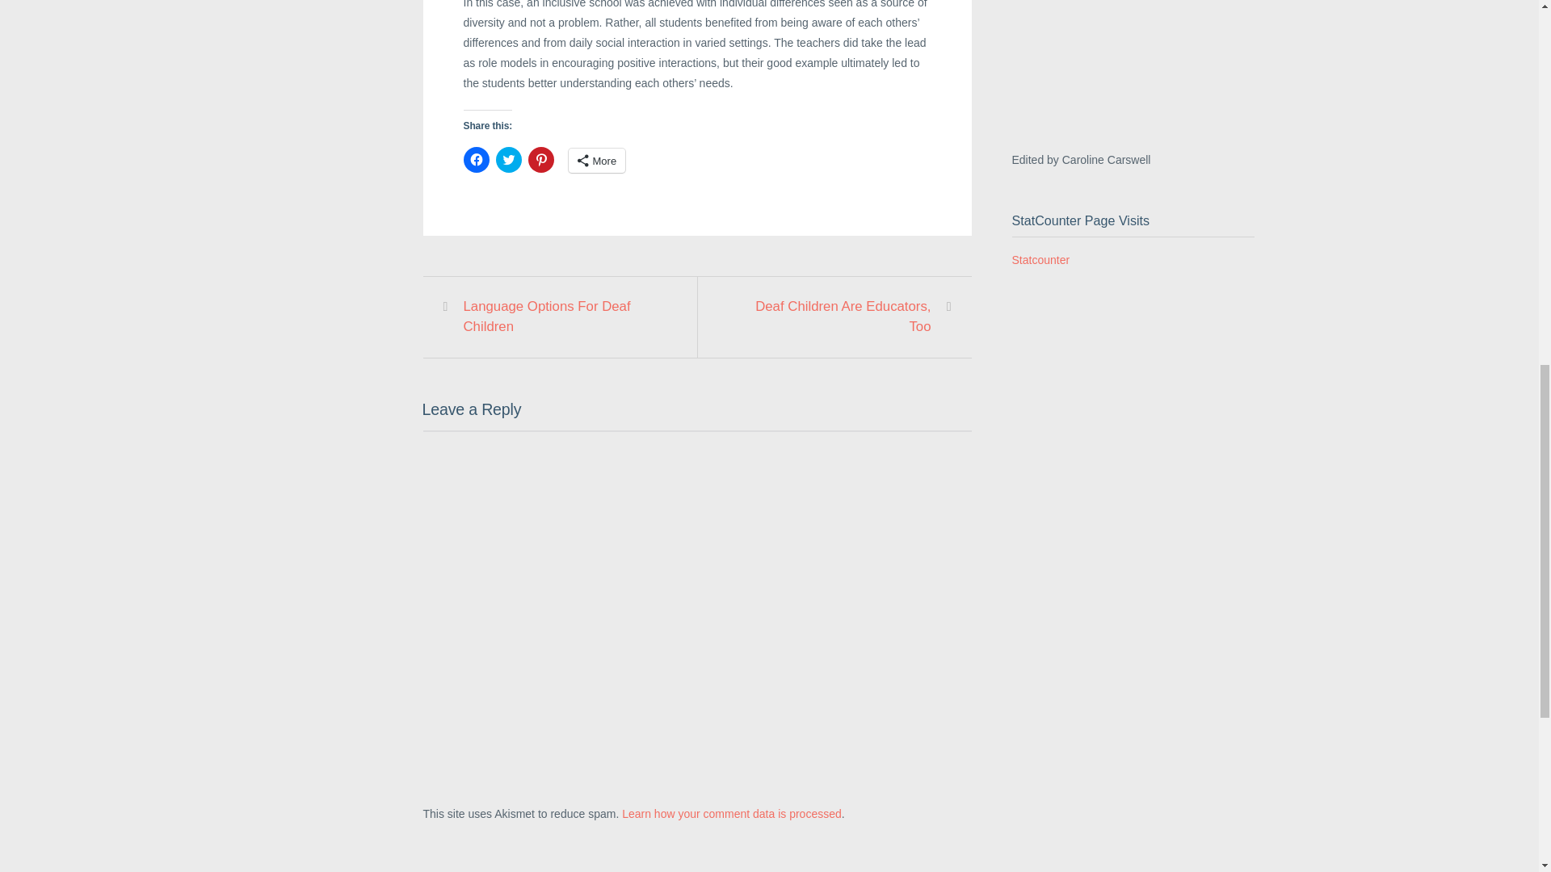 This screenshot has height=872, width=1551. I want to click on Previous, so click(557, 317).